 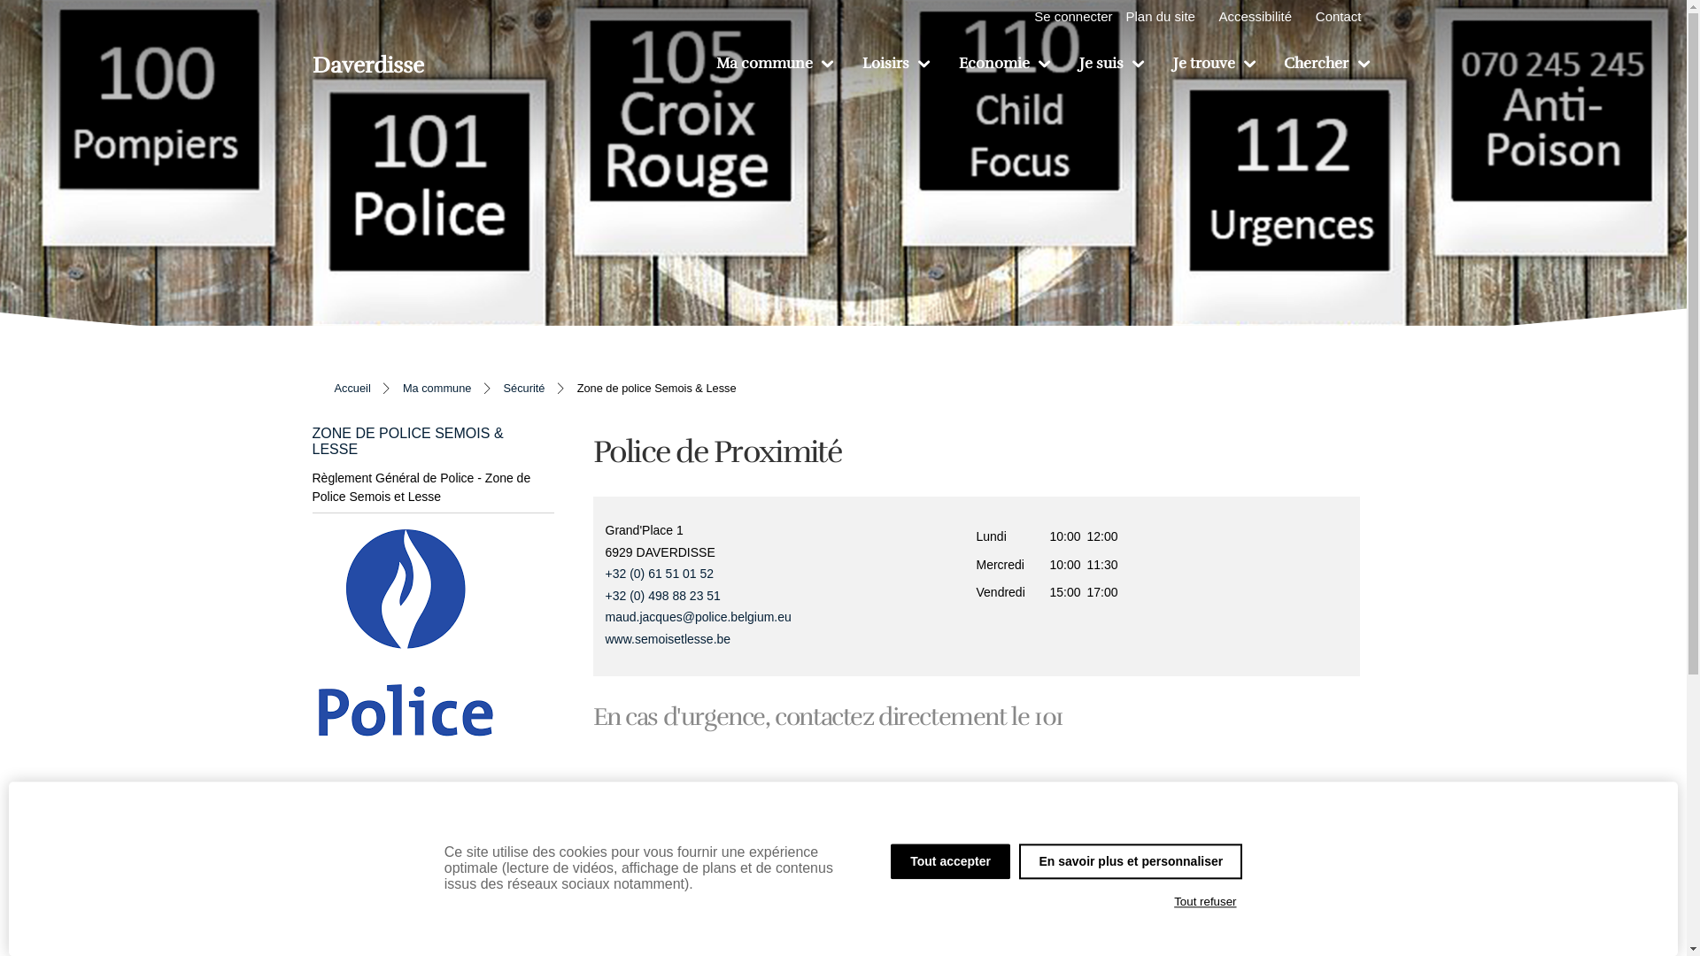 I want to click on Je suis, so click(x=1111, y=65).